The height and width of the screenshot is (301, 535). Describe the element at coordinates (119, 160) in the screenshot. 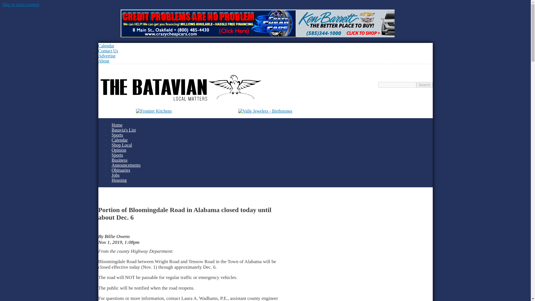

I see `News of local business` at that location.